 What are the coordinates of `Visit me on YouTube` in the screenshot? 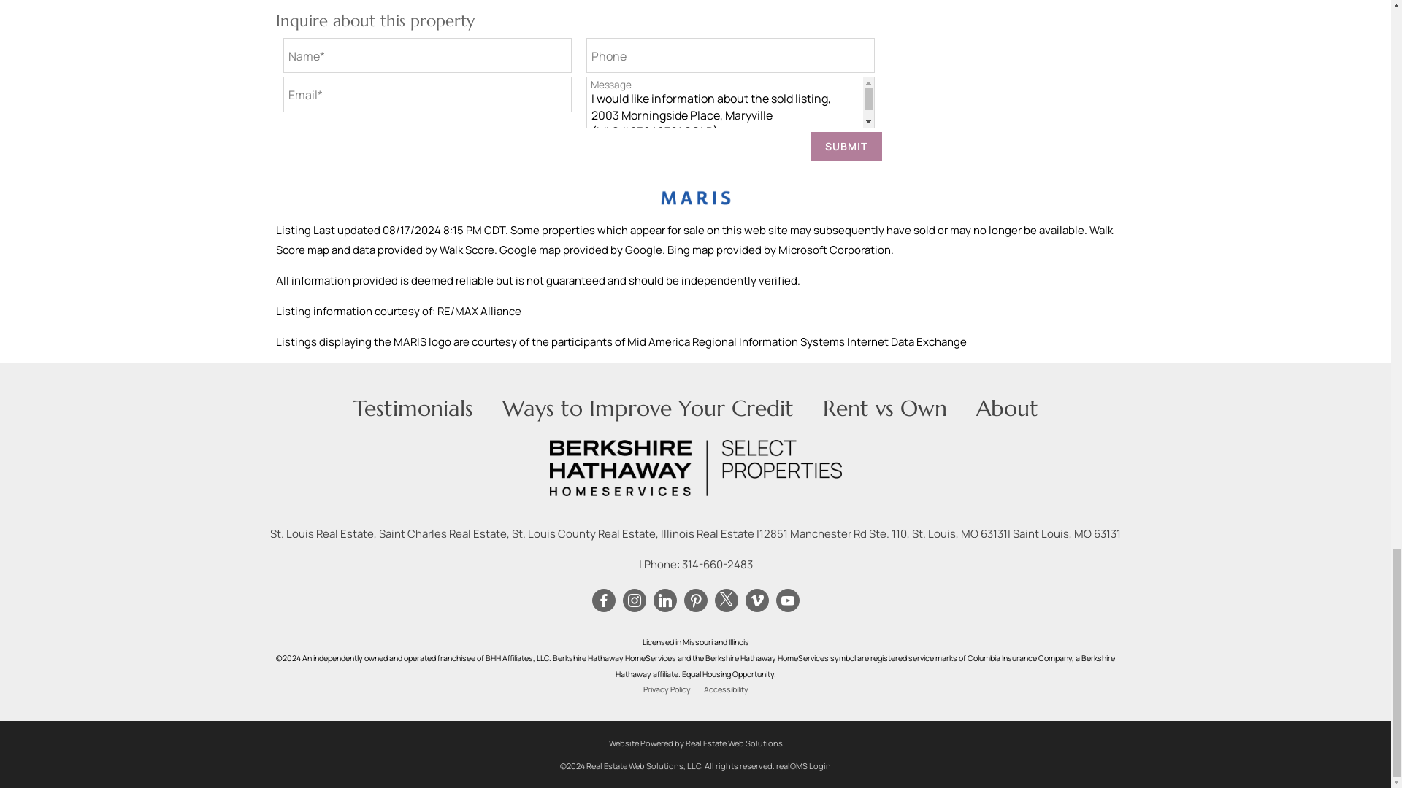 It's located at (787, 600).